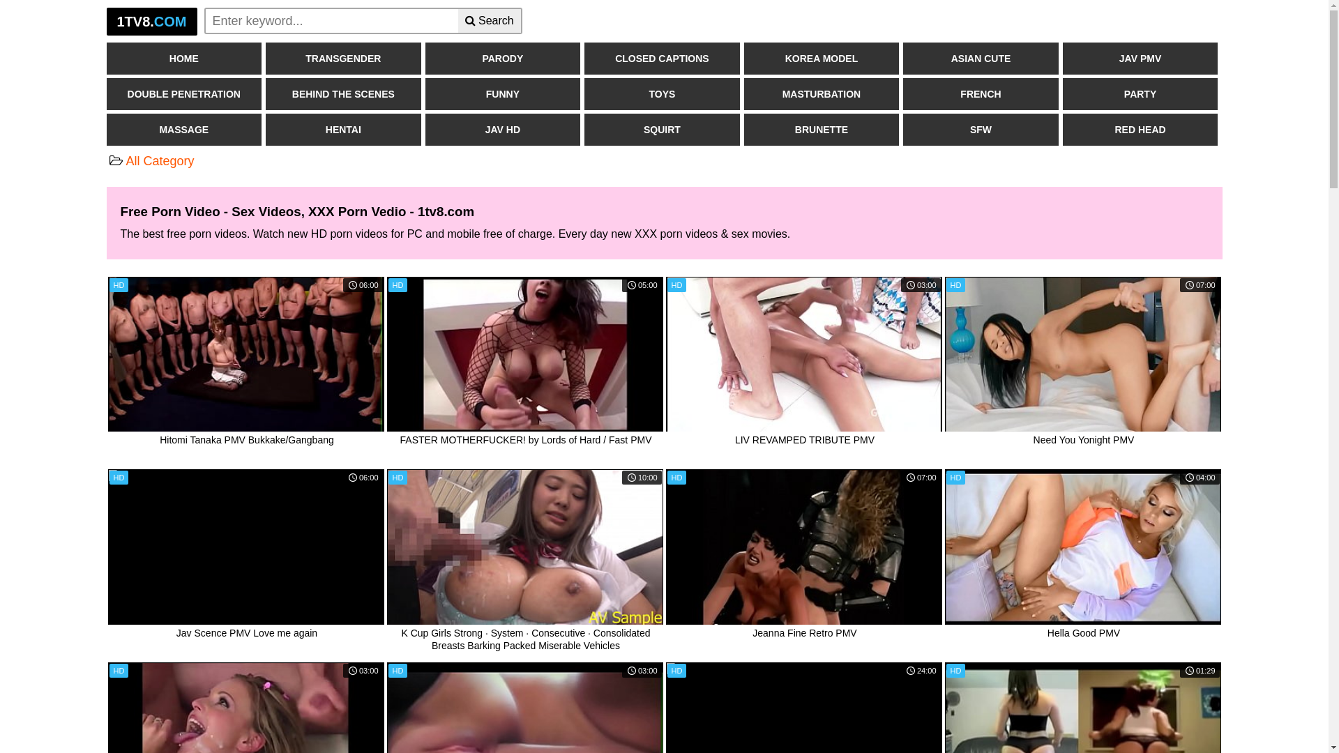 The width and height of the screenshot is (1339, 753). Describe the element at coordinates (524, 355) in the screenshot. I see `FASTER MOTHERFUCKER! by Lords of Hard / Fast PMV` at that location.